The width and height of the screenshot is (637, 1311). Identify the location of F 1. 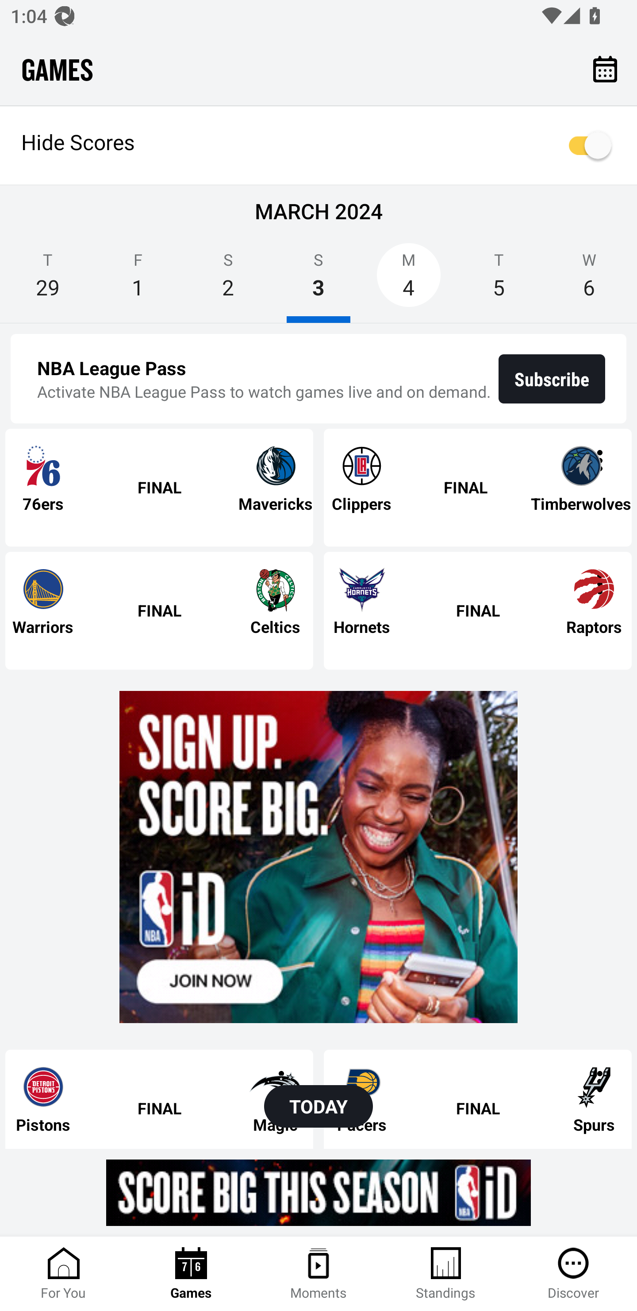
(138, 280).